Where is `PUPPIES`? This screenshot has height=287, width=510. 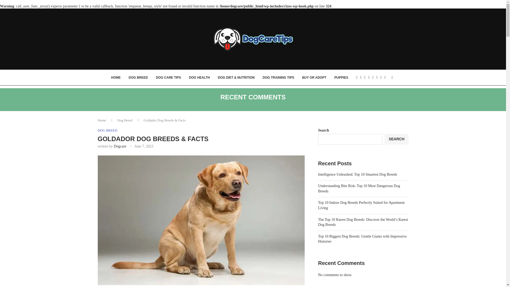 PUPPIES is located at coordinates (341, 78).